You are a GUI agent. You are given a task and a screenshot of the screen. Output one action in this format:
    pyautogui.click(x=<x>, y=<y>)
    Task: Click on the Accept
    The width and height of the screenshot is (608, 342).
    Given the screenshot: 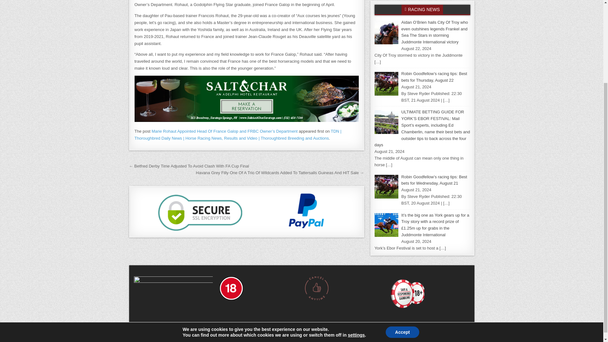 What is the action you would take?
    pyautogui.click(x=402, y=224)
    